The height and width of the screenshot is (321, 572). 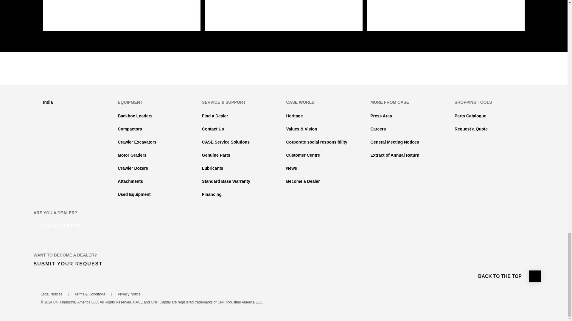 What do you see at coordinates (75, 14) in the screenshot?
I see `READ MORE` at bounding box center [75, 14].